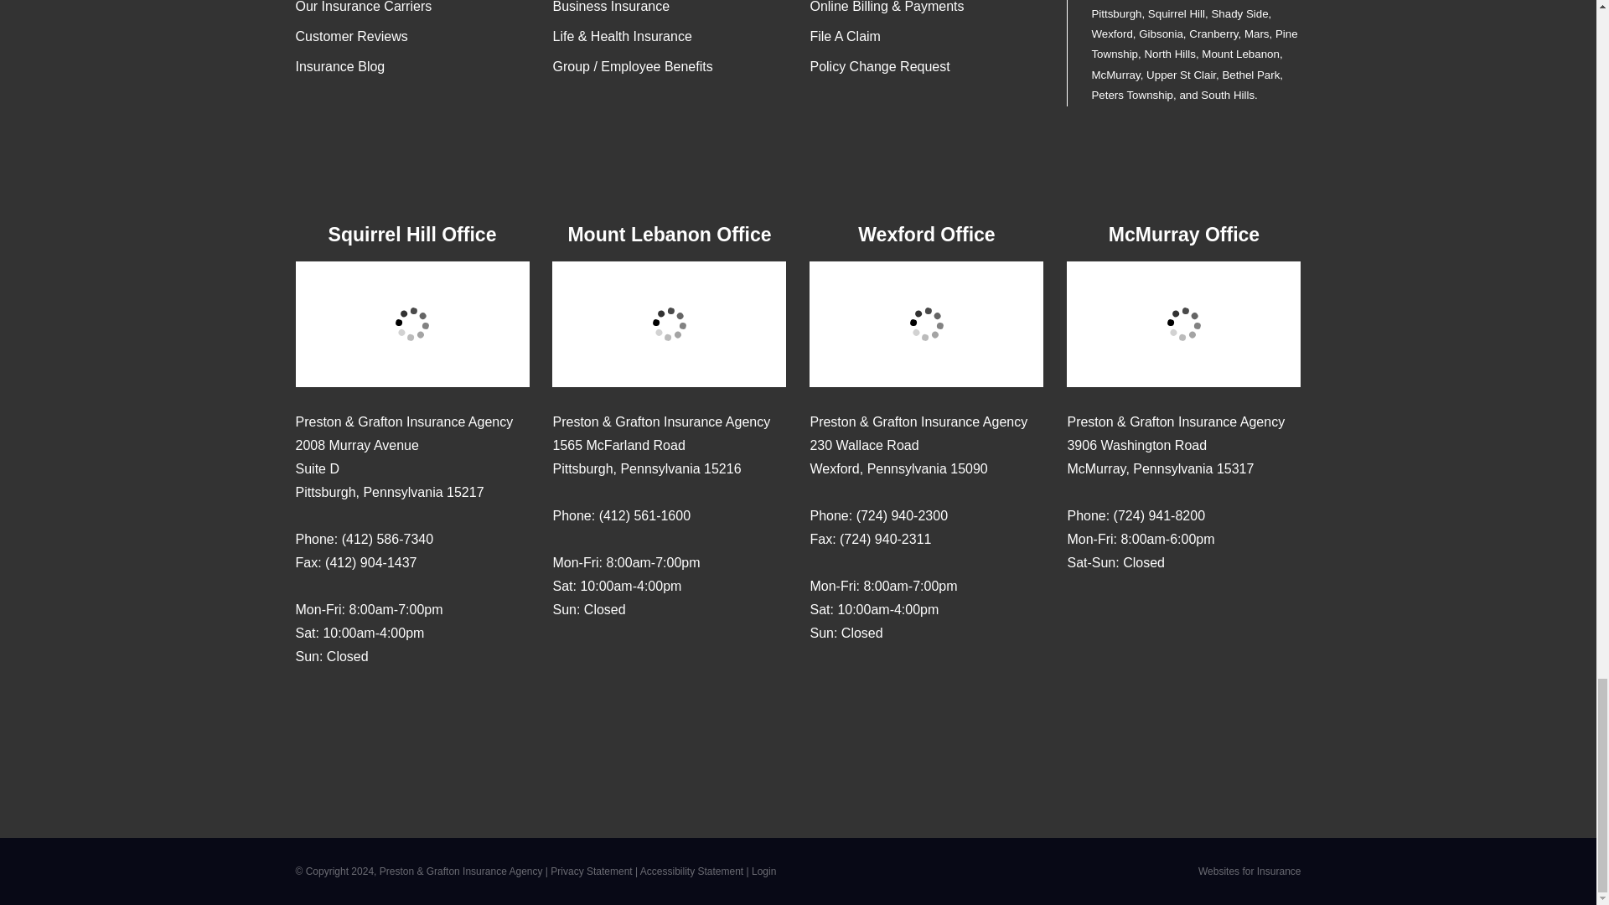 The width and height of the screenshot is (1609, 905). I want to click on Yelp, so click(855, 682).